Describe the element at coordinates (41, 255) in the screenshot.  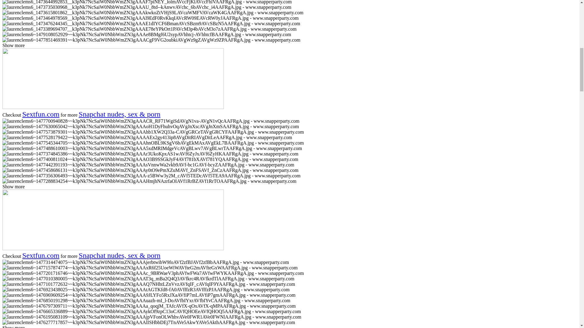
I see `Sextfun.com` at that location.